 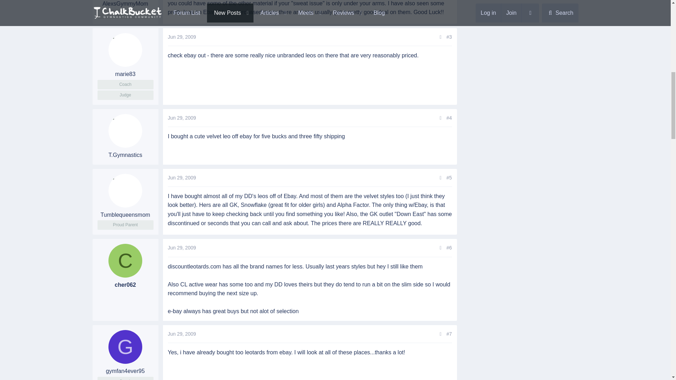 What do you see at coordinates (182, 118) in the screenshot?
I see `Jun 29, 2009 at 9:55 AM` at bounding box center [182, 118].